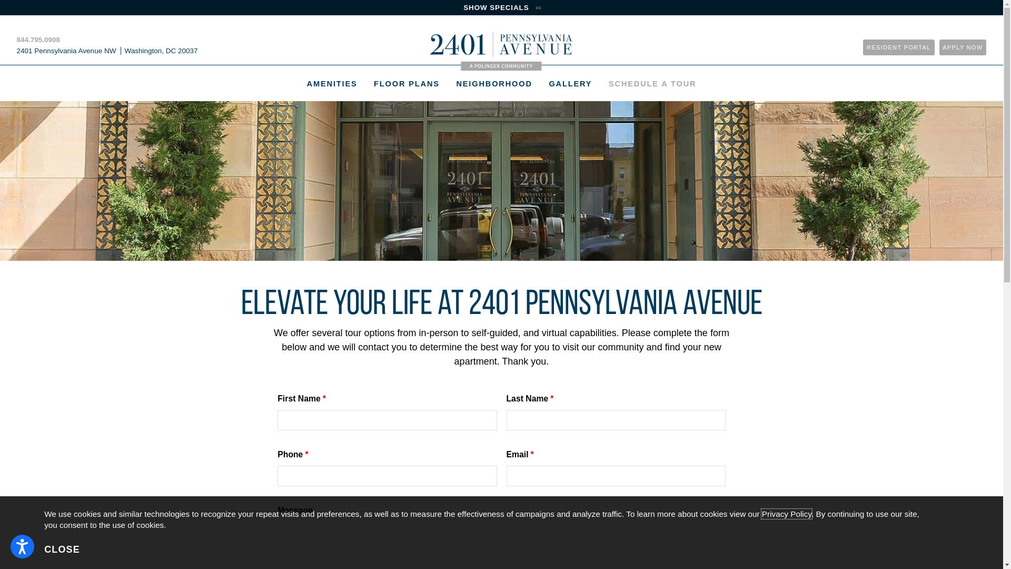 The height and width of the screenshot is (569, 1011). Describe the element at coordinates (787, 514) in the screenshot. I see `Privacy Policy` at that location.